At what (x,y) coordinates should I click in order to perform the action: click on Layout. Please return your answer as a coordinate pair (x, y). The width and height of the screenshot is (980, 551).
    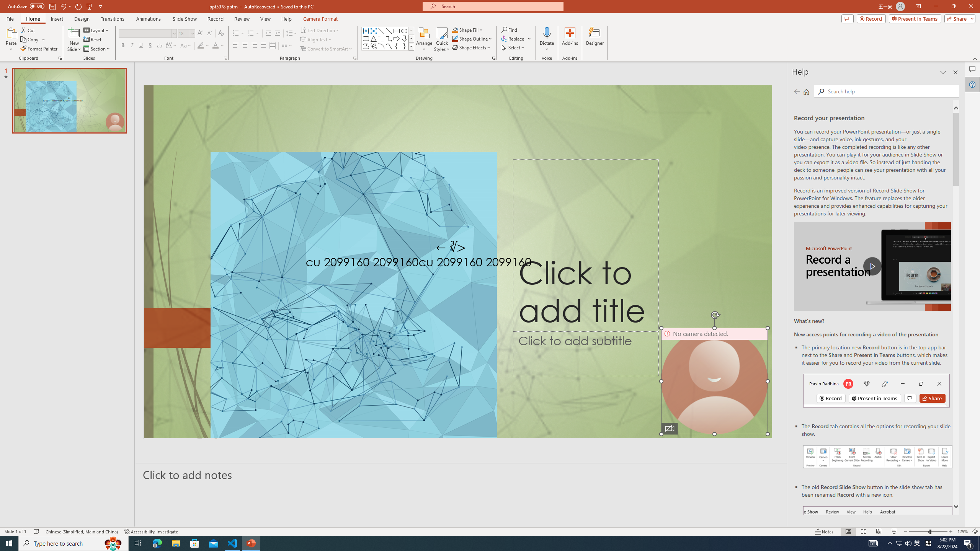
    Looking at the image, I should click on (97, 30).